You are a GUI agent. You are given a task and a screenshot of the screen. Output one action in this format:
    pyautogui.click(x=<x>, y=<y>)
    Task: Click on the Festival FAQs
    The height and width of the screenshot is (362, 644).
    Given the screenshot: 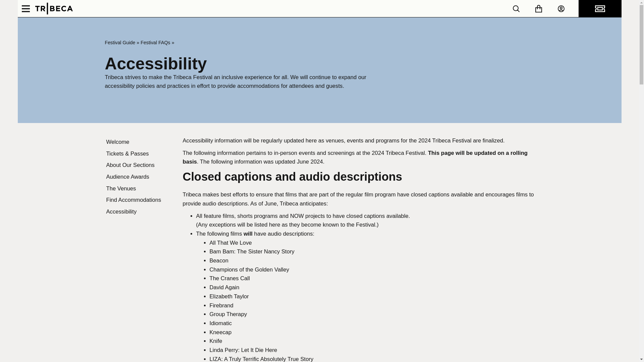 What is the action you would take?
    pyautogui.click(x=155, y=42)
    